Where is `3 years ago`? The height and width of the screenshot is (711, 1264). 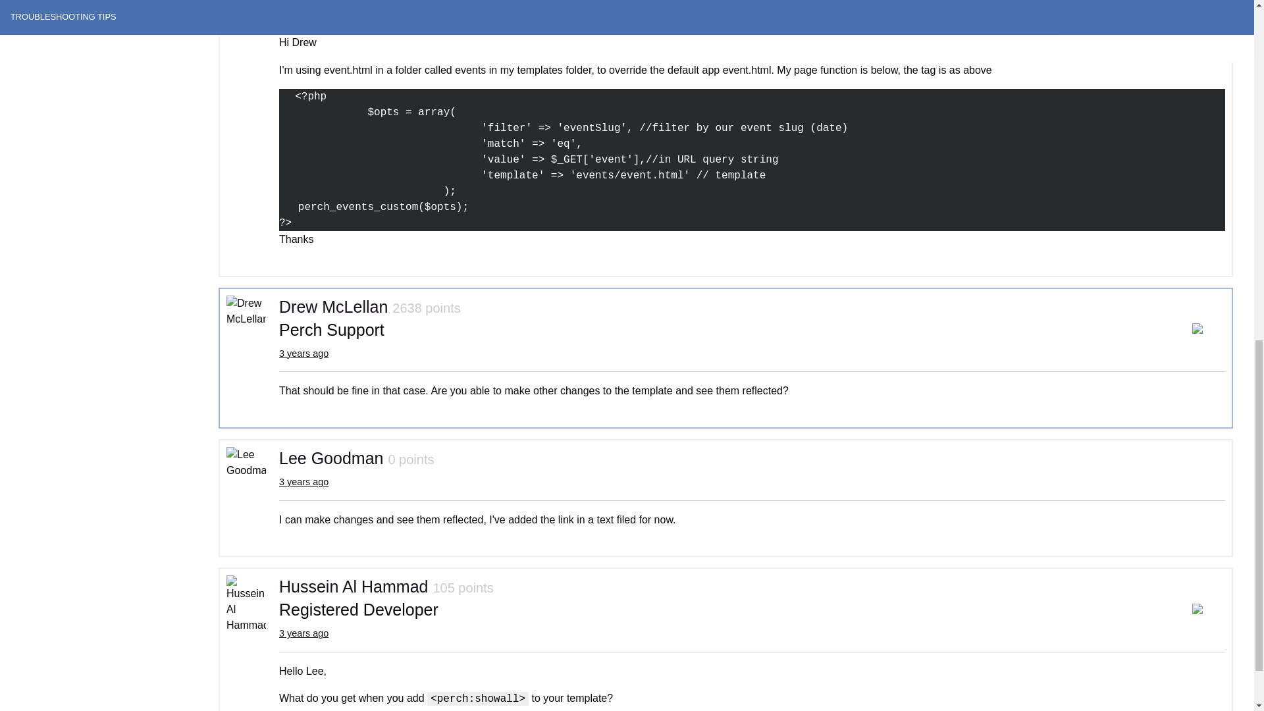 3 years ago is located at coordinates (304, 633).